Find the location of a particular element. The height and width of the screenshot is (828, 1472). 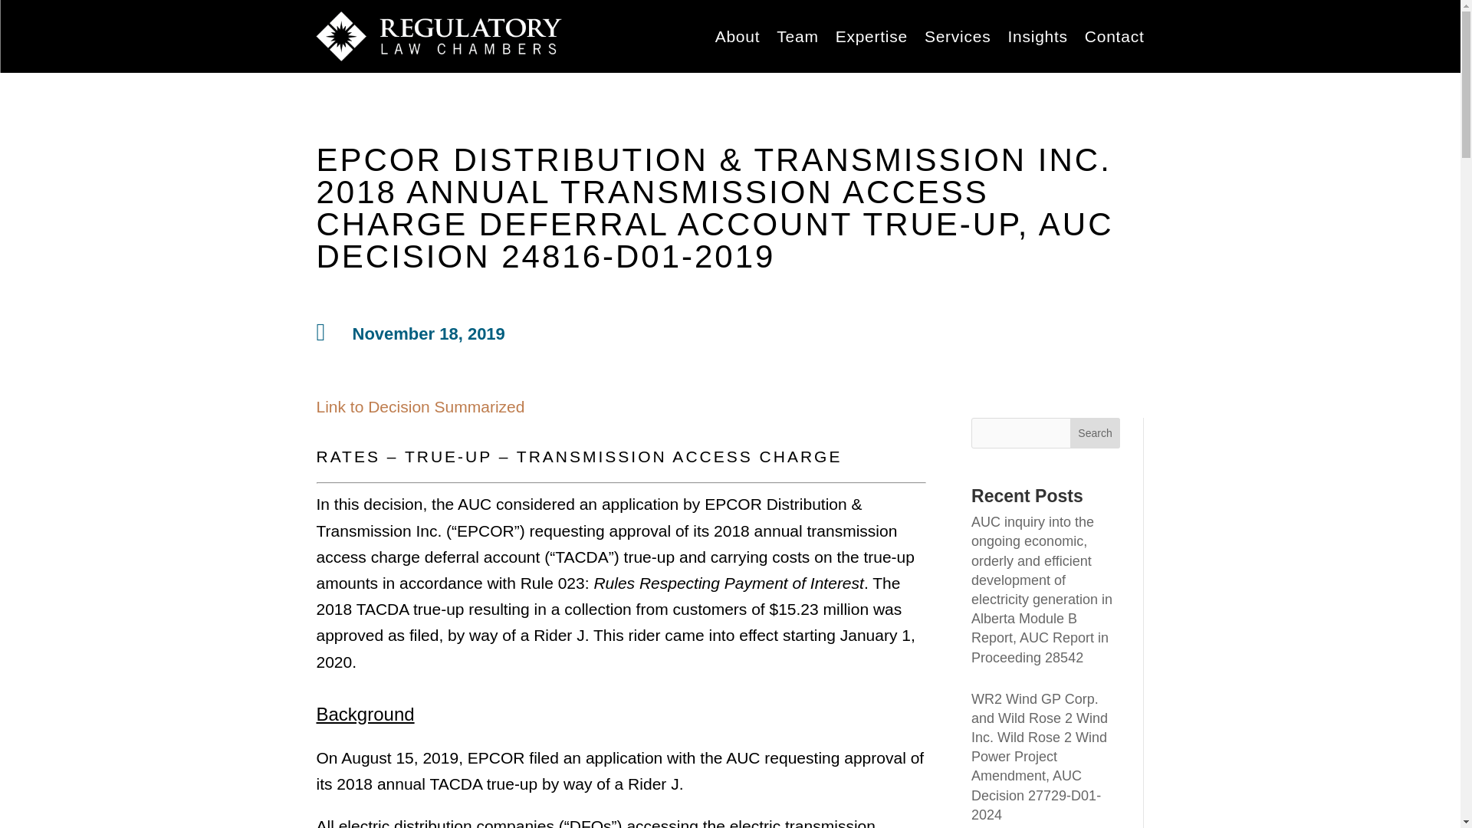

Insights is located at coordinates (1037, 38).